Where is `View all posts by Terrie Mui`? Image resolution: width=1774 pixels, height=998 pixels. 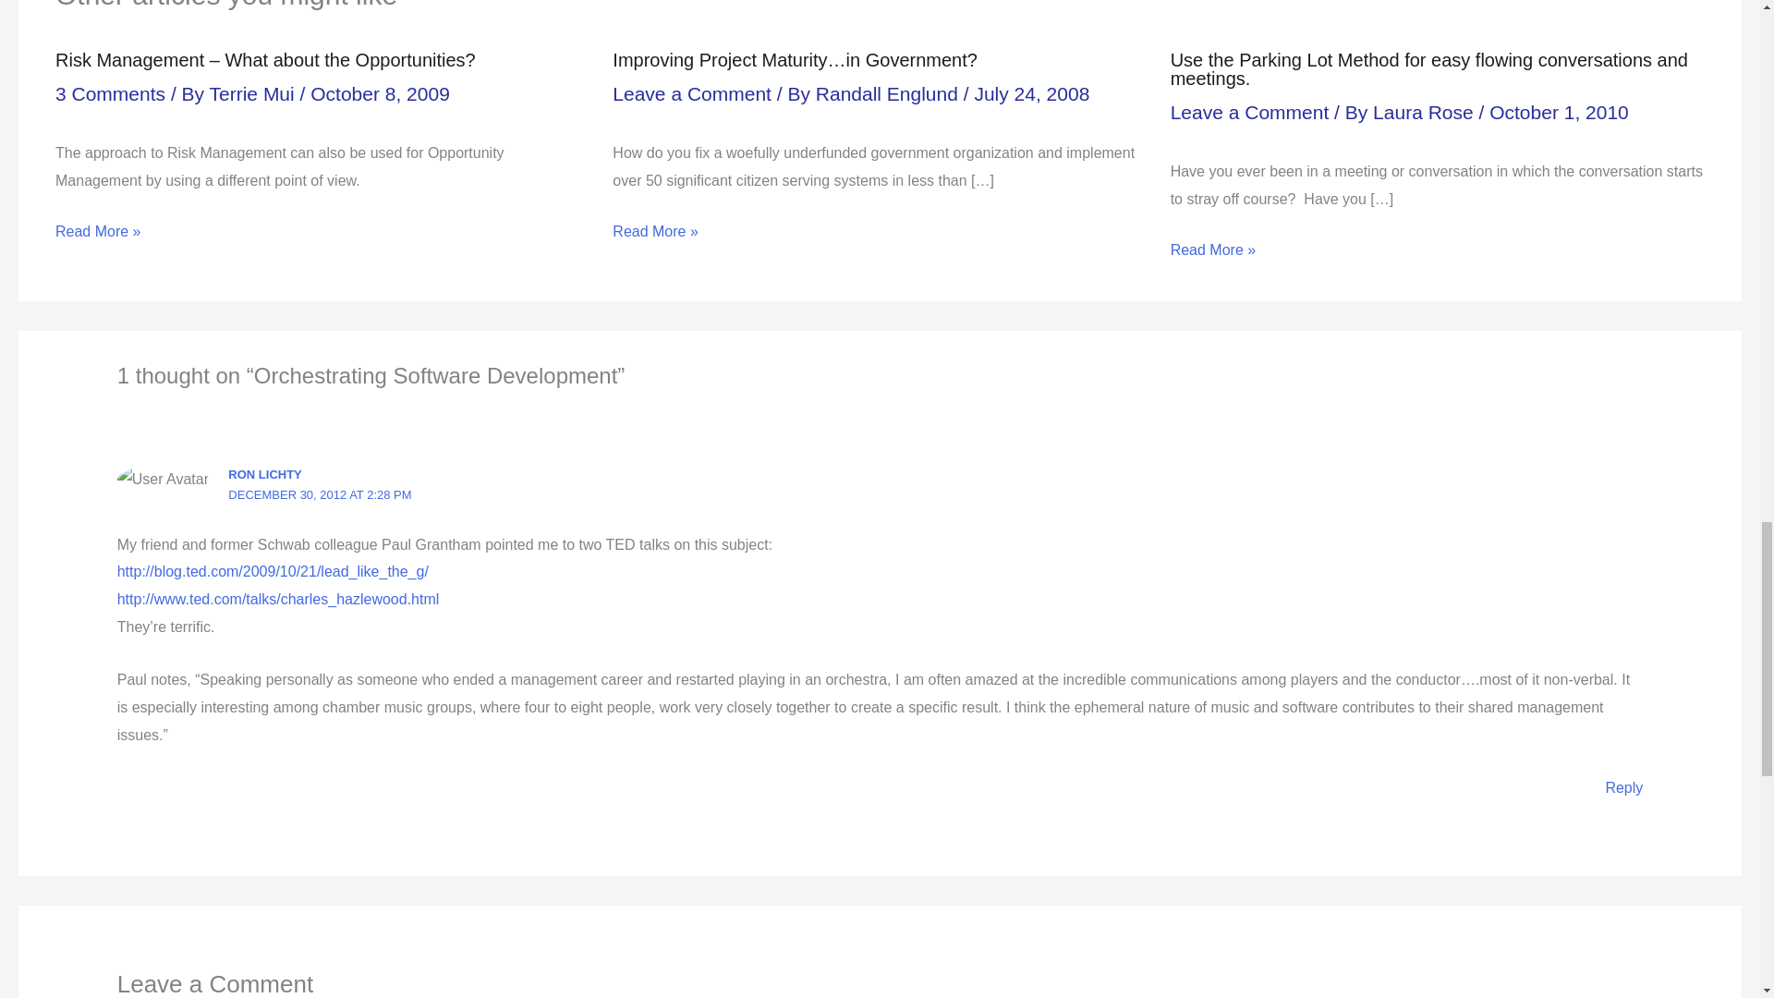
View all posts by Terrie Mui is located at coordinates (254, 93).